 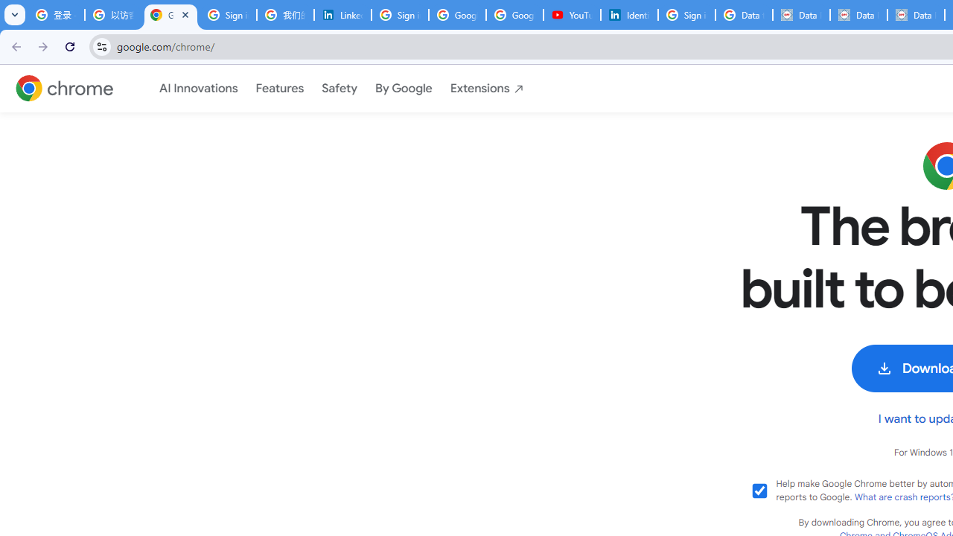 I want to click on safety, so click(x=340, y=89).